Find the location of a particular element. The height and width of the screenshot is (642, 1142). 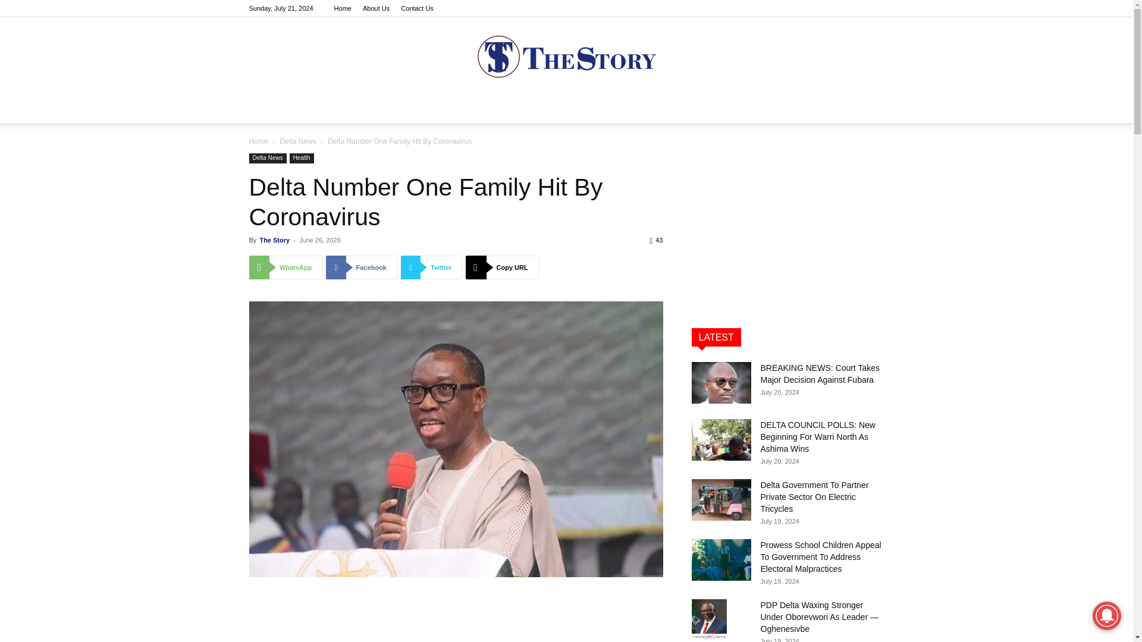

HEALTH is located at coordinates (547, 108).